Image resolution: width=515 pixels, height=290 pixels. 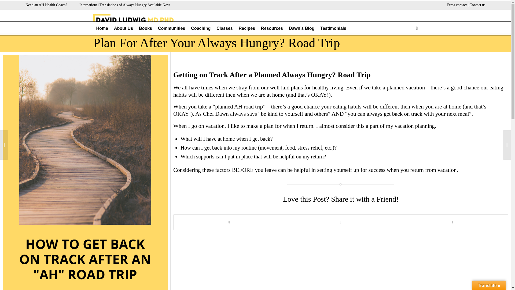 I want to click on Recipes, so click(x=247, y=28).